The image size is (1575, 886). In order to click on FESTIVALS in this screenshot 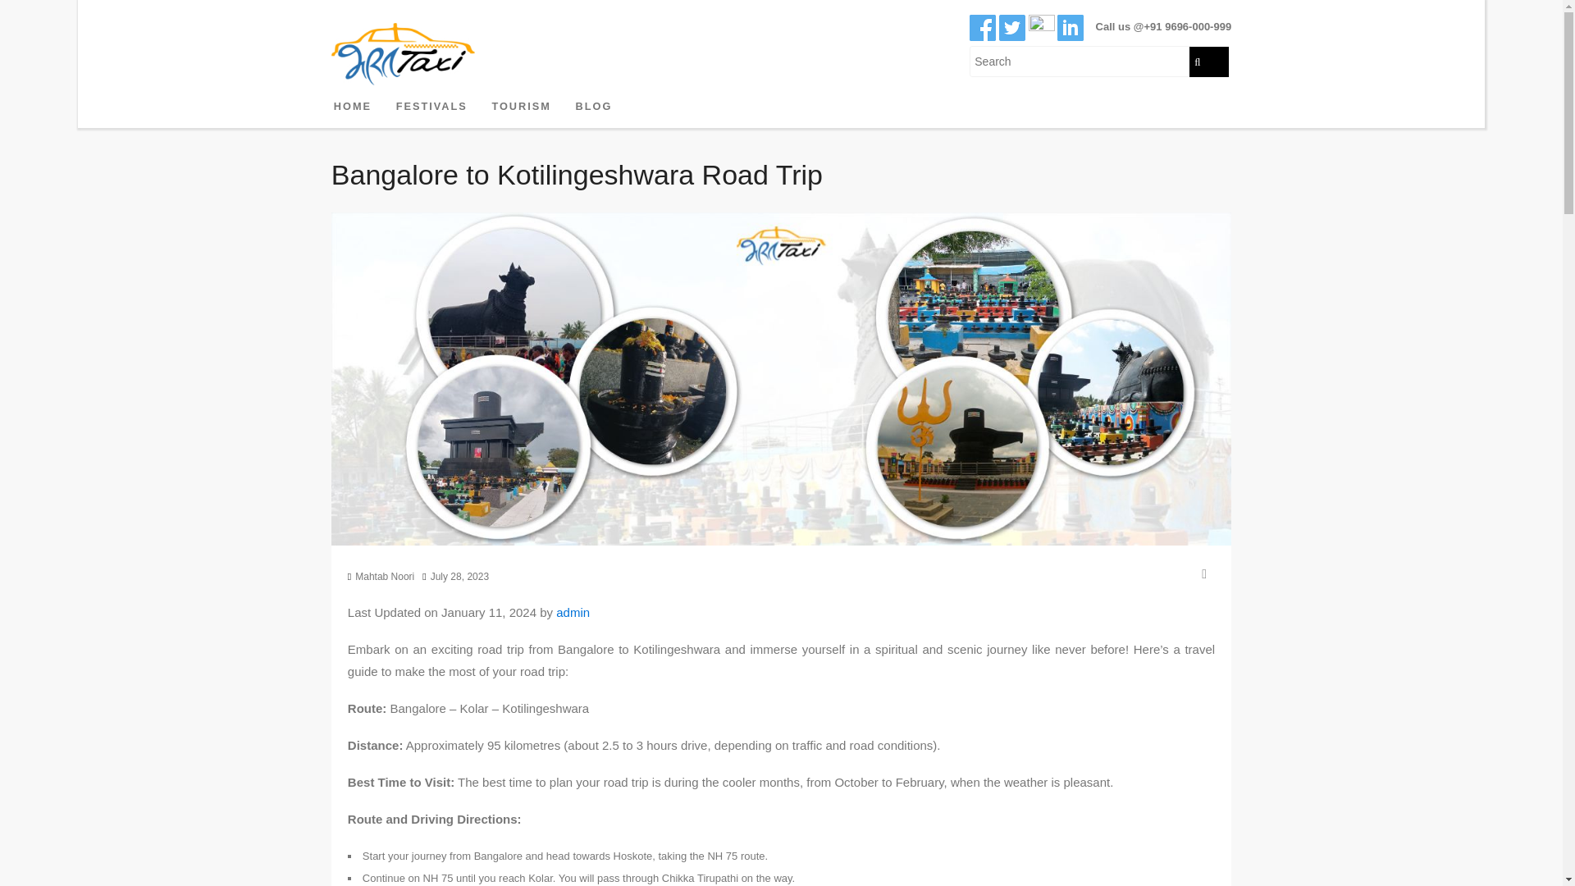, I will do `click(431, 107)`.